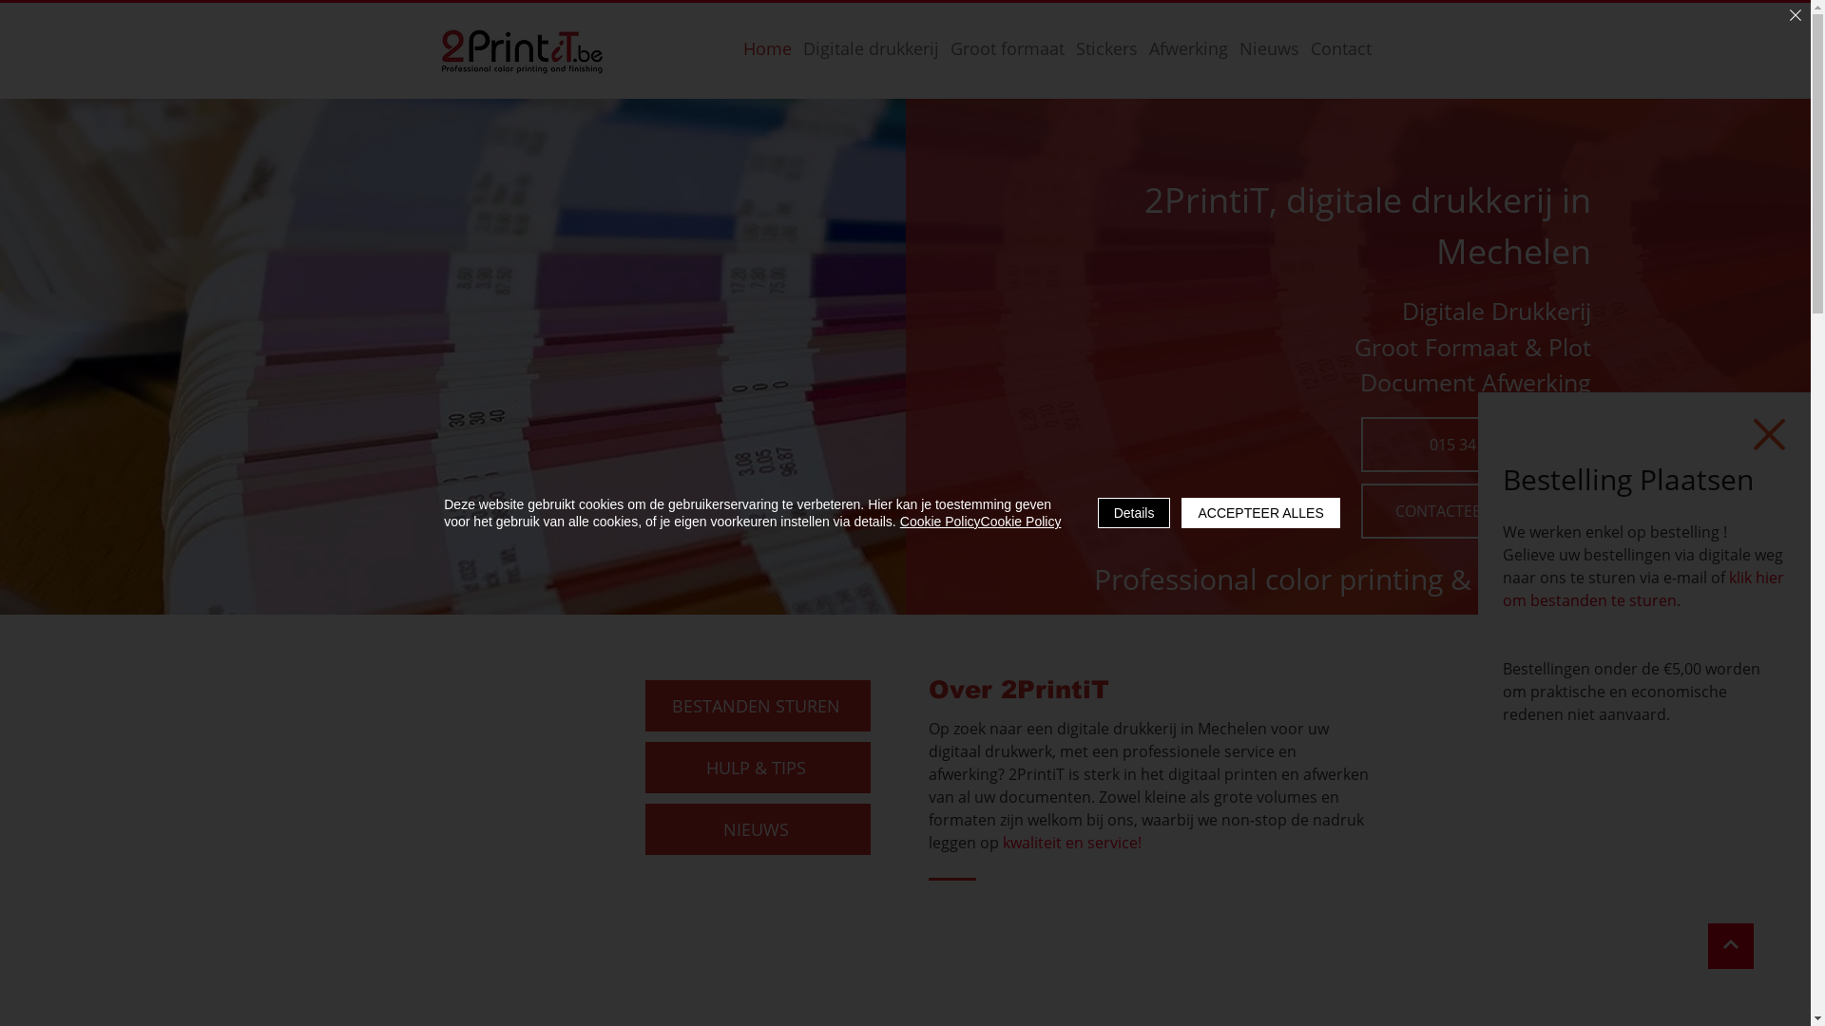 This screenshot has height=1026, width=1825. I want to click on Digitale drukkerij, so click(871, 48).